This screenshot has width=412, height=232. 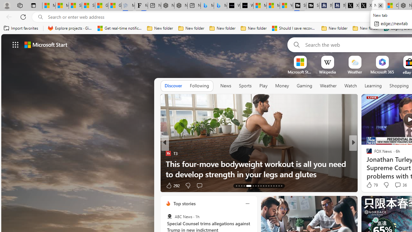 What do you see at coordinates (8, 17) in the screenshot?
I see `Back` at bounding box center [8, 17].